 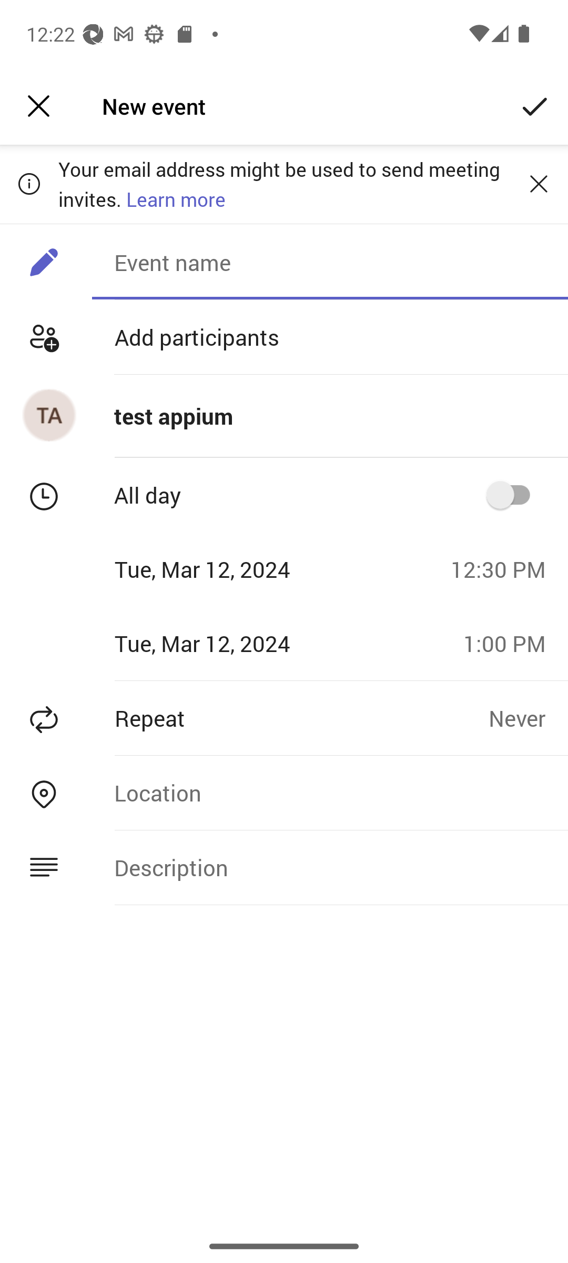 I want to click on Never Repeat Never, so click(x=528, y=718).